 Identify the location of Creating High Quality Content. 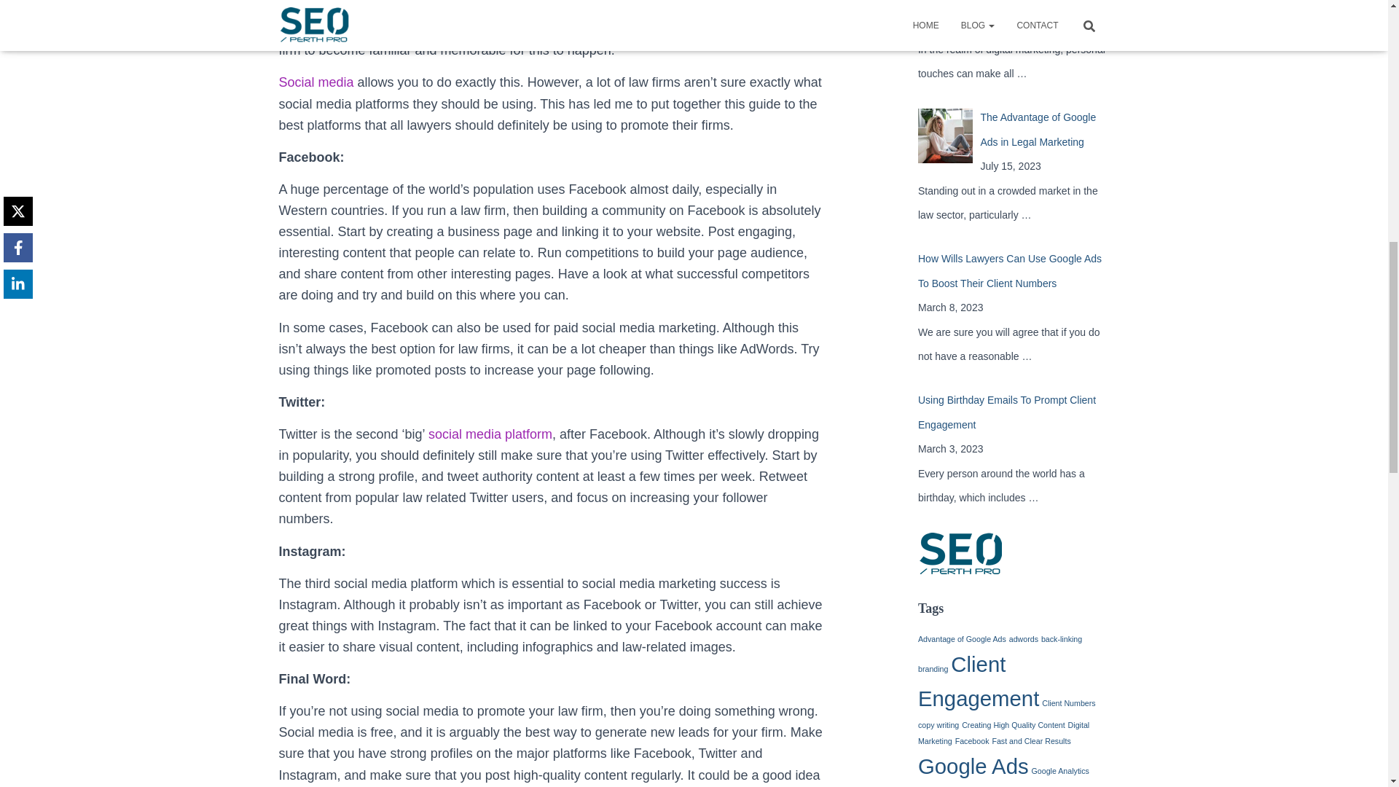
(1013, 725).